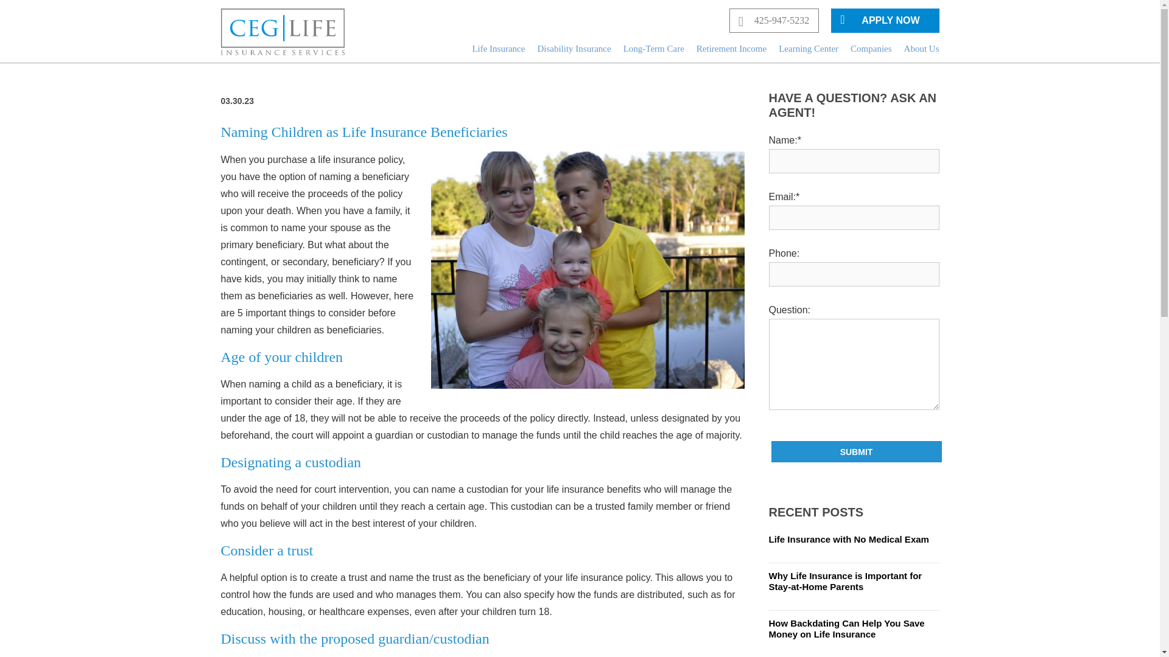  Describe the element at coordinates (574, 52) in the screenshot. I see `Disability Insurance` at that location.